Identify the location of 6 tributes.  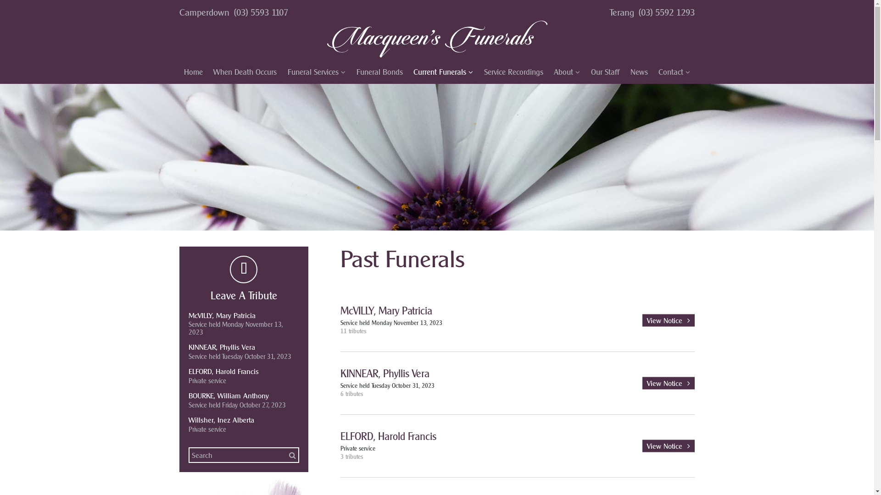
(351, 394).